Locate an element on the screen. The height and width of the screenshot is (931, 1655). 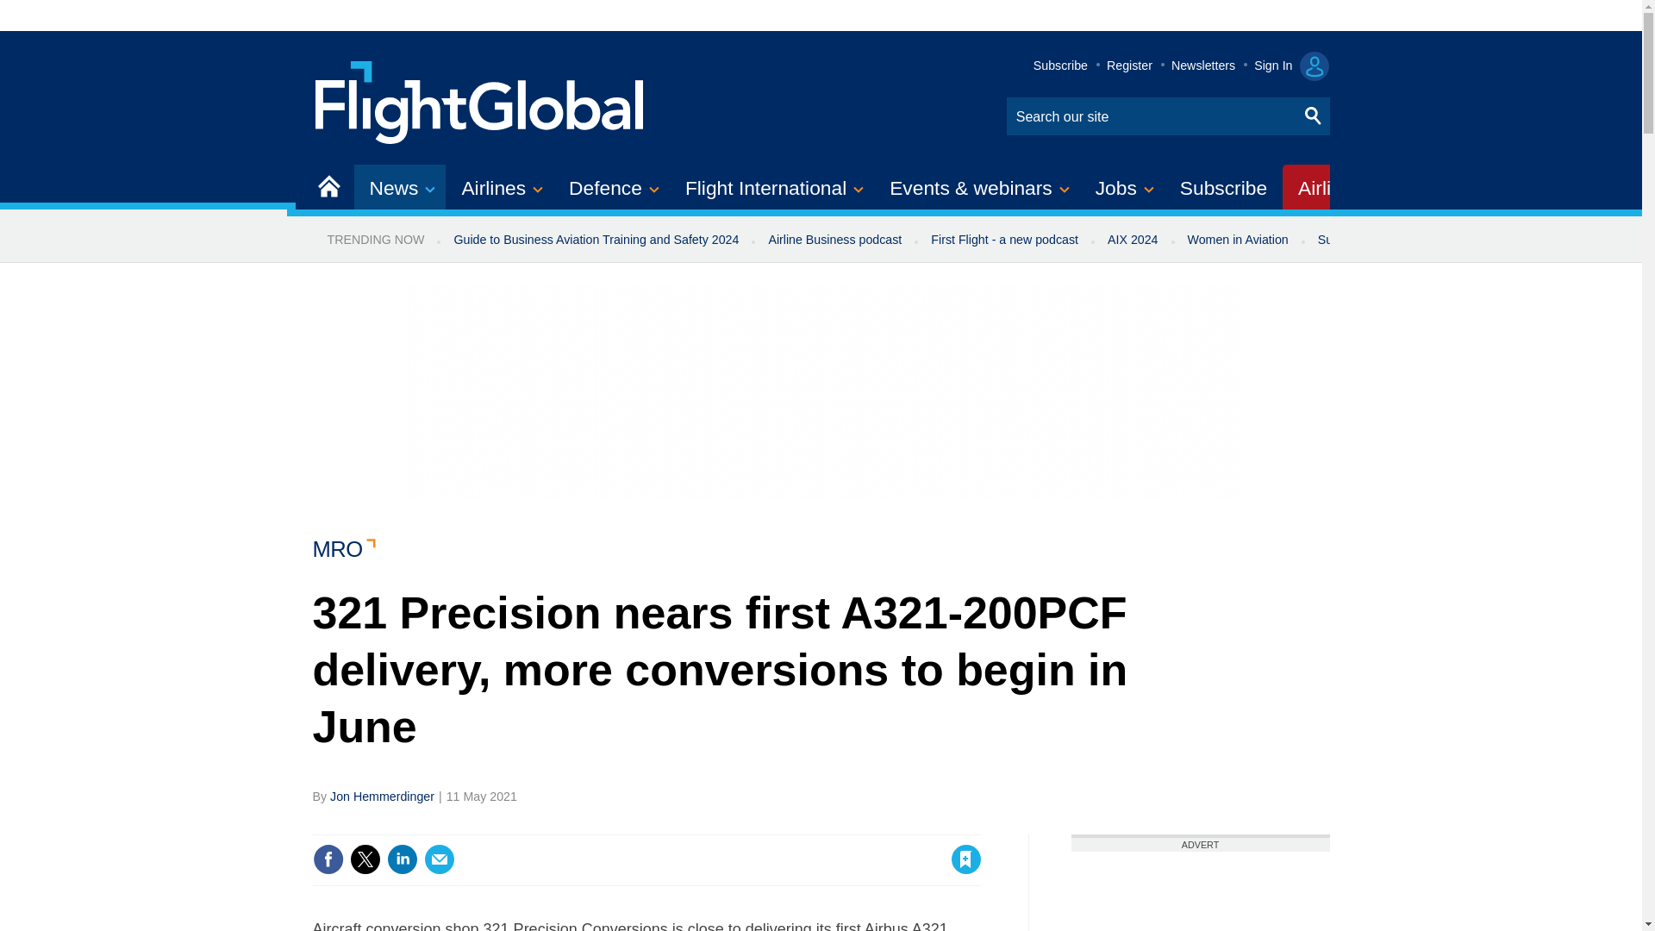
Women in Aviation is located at coordinates (1238, 240).